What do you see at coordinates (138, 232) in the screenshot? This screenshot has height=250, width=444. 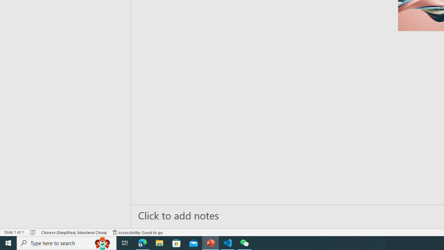 I see `Accessibility Checker Accessibility: Good to go` at bounding box center [138, 232].